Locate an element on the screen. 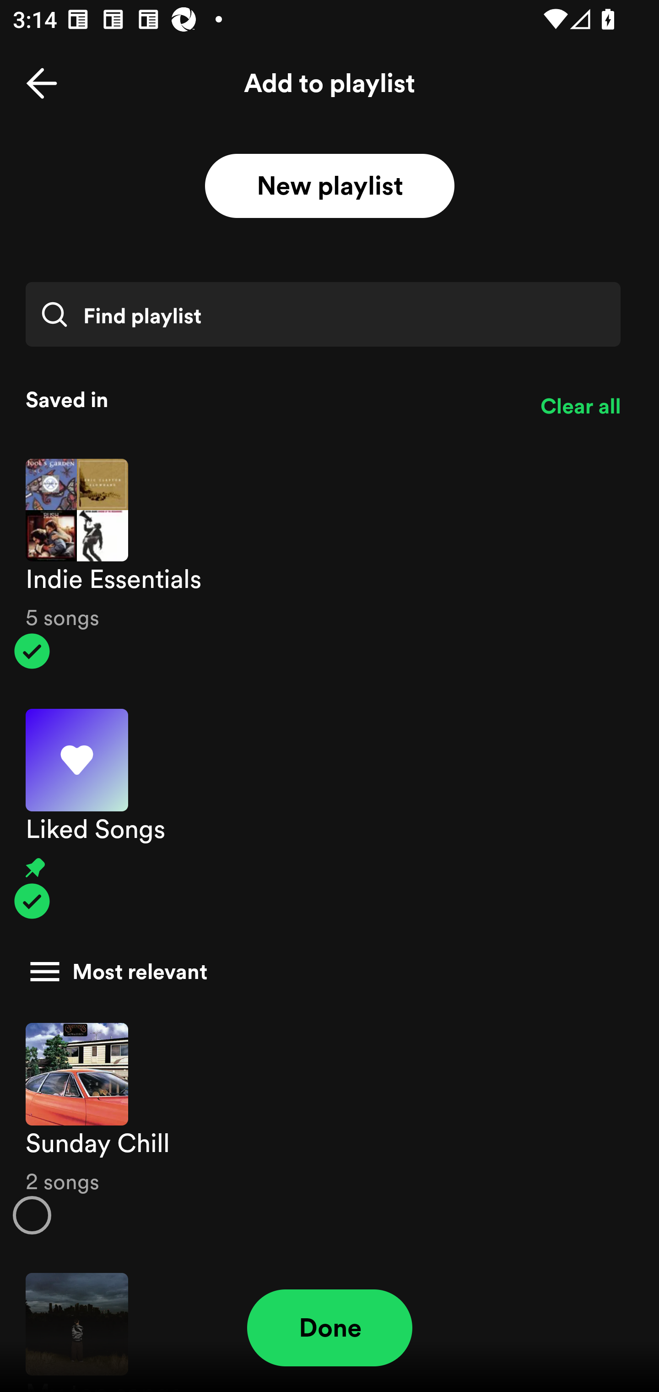 The image size is (659, 1392). Back is located at coordinates (42, 83).